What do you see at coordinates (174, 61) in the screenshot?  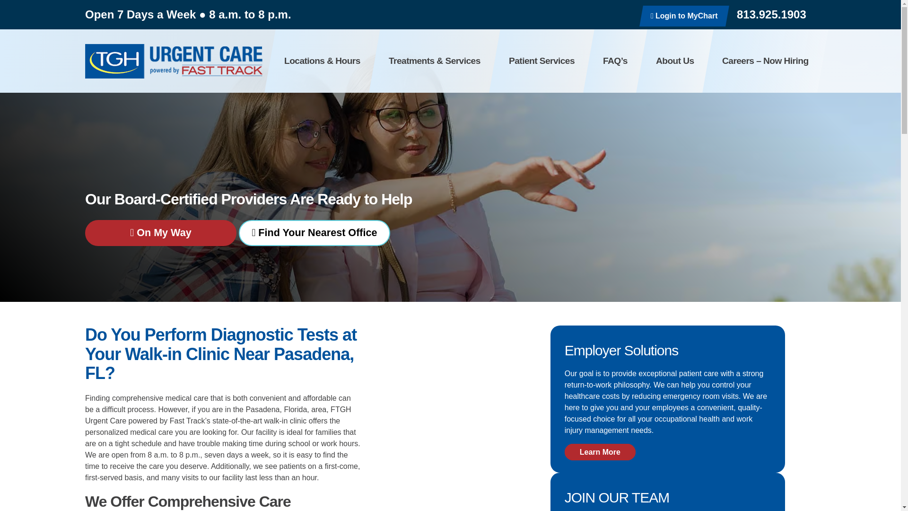 I see `TGH Urgent Care powered by Fast Track` at bounding box center [174, 61].